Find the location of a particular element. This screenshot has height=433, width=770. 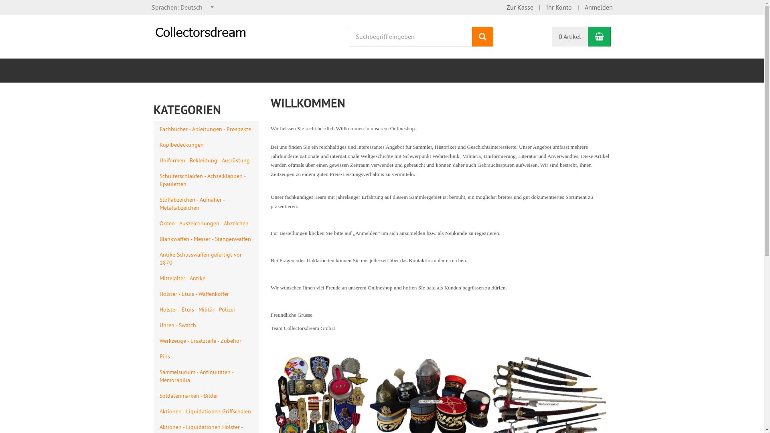

Sprachen: Deutsch is located at coordinates (183, 7).